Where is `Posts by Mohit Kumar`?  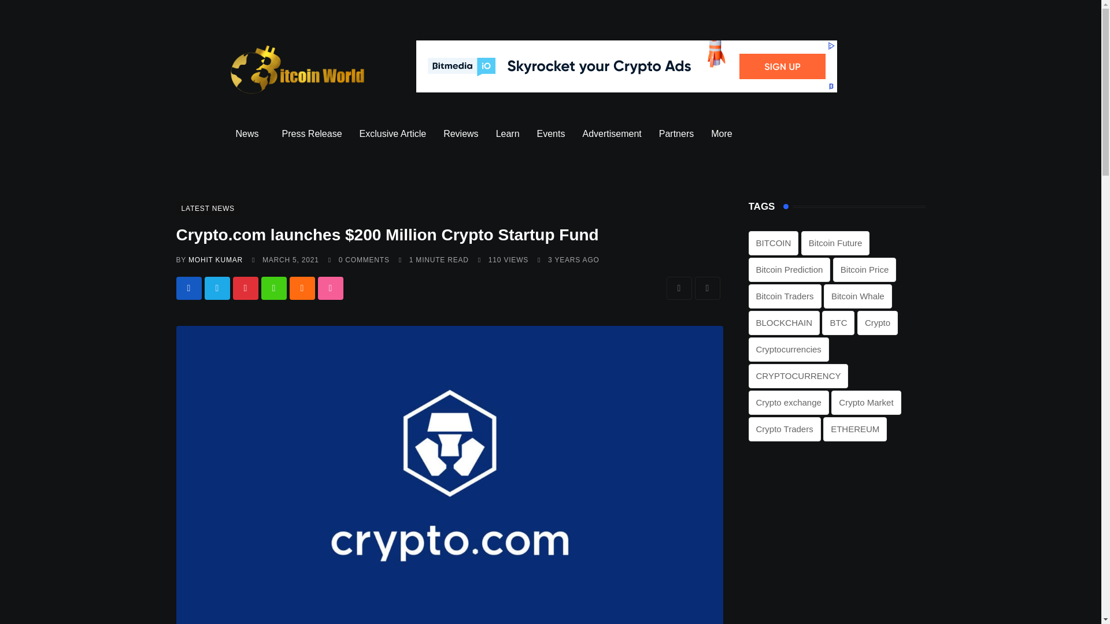 Posts by Mohit Kumar is located at coordinates (216, 259).